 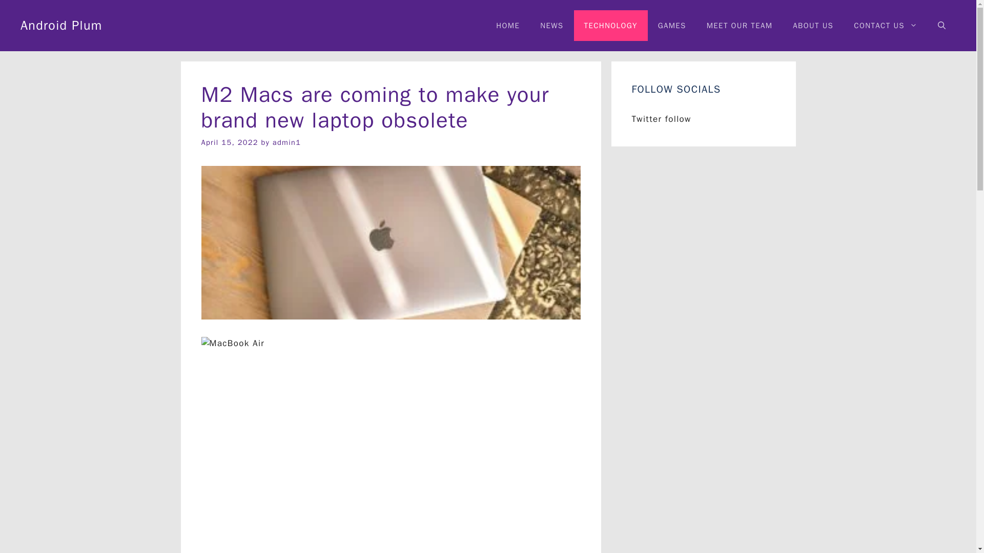 I want to click on admin1, so click(x=286, y=142).